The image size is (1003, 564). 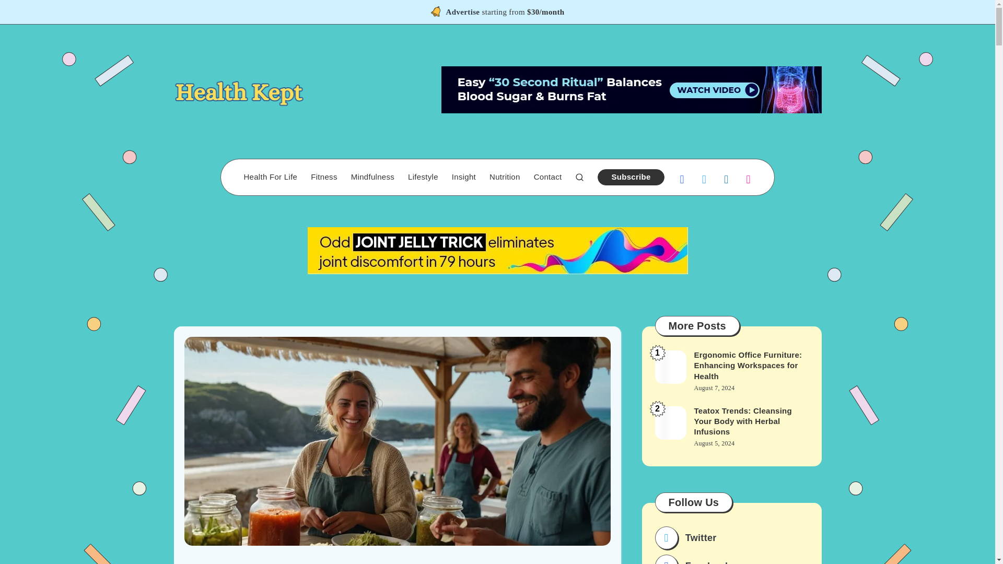 I want to click on Health For Life, so click(x=270, y=177).